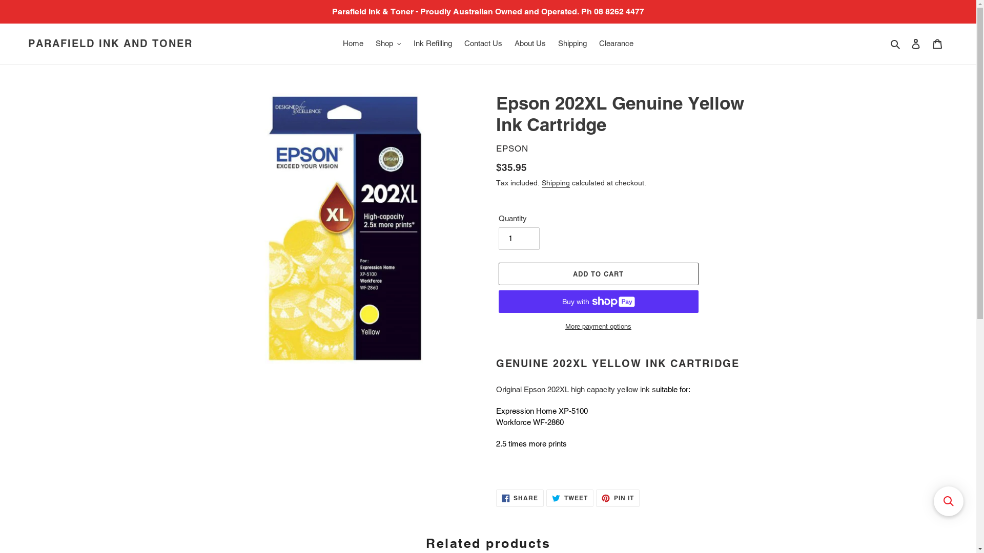  Describe the element at coordinates (520, 498) in the screenshot. I see `SHARE
SHARE ON FACEBOOK` at that location.